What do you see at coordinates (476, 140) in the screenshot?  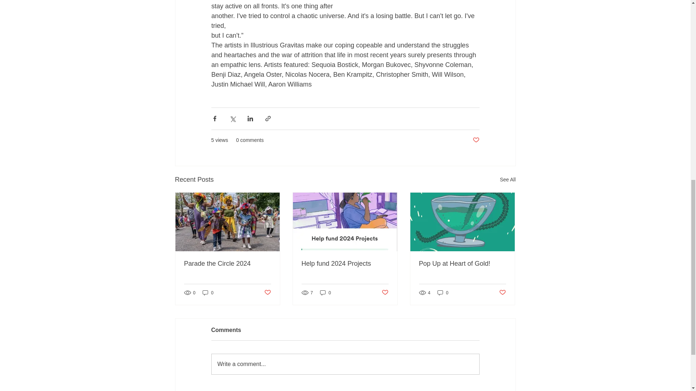 I see `Post not marked as liked` at bounding box center [476, 140].